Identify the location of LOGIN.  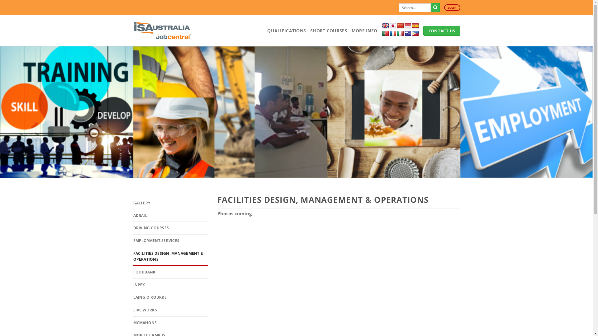
(452, 8).